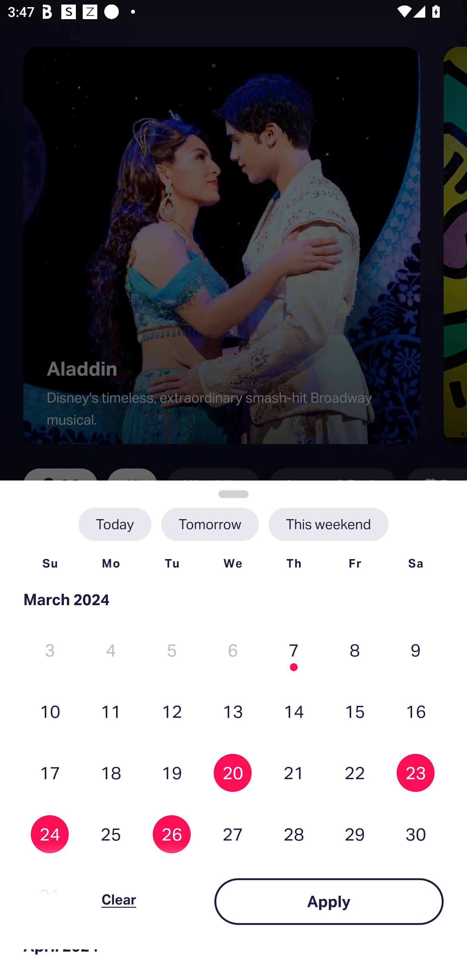 The width and height of the screenshot is (467, 961). I want to click on 11, so click(111, 711).